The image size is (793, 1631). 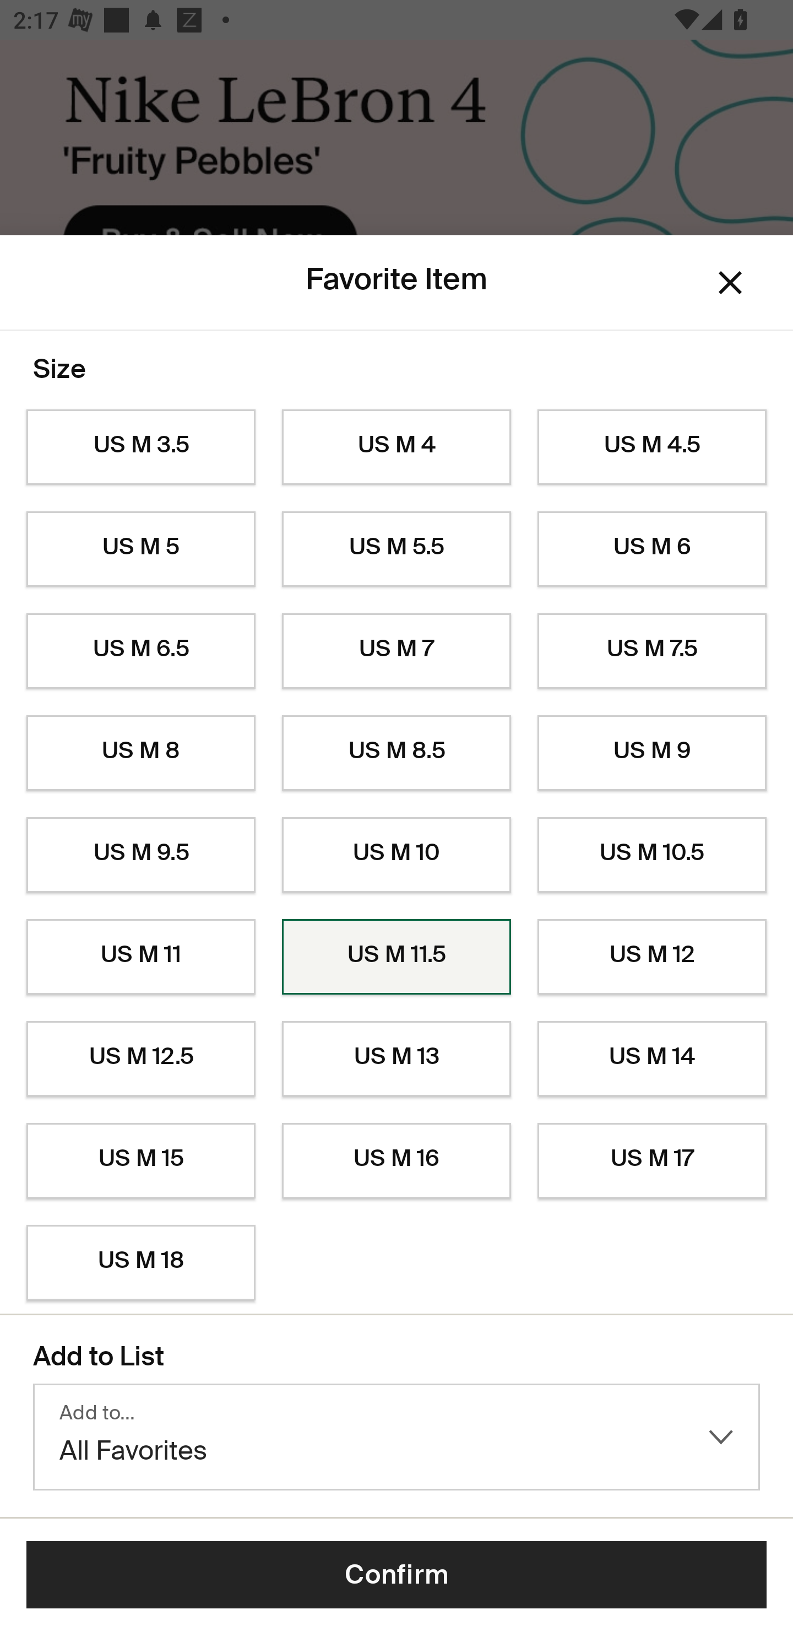 What do you see at coordinates (730, 283) in the screenshot?
I see `Dismiss` at bounding box center [730, 283].